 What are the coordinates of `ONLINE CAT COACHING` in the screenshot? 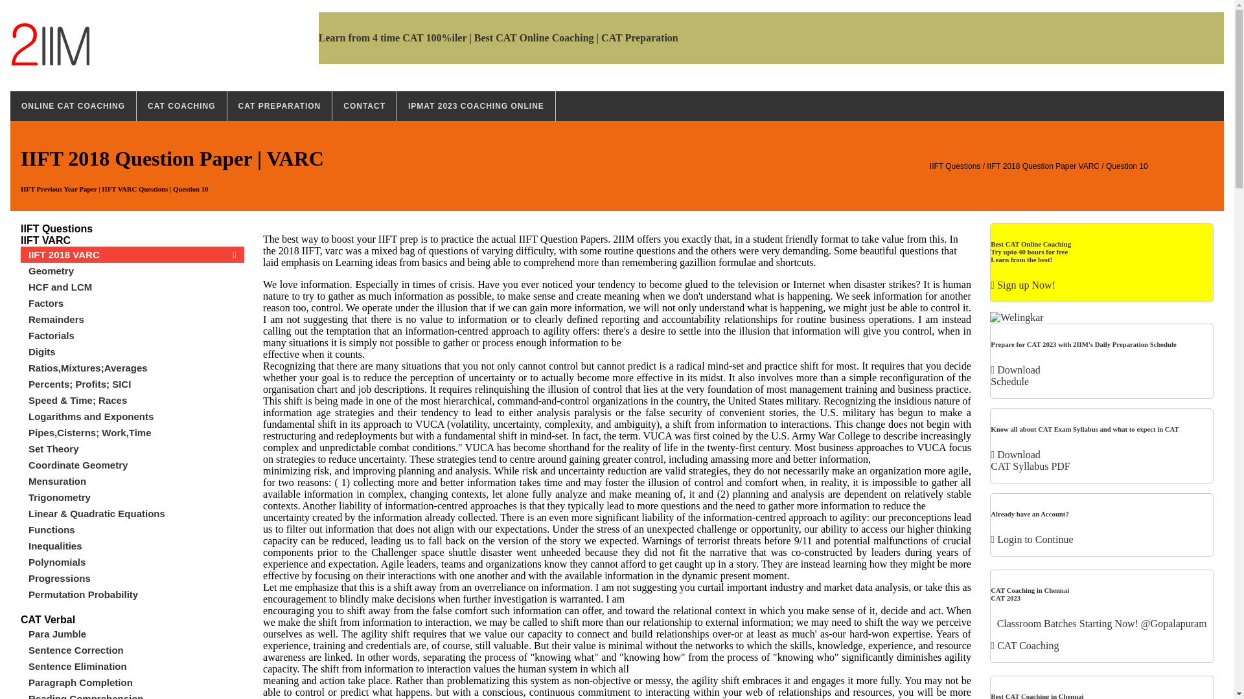 It's located at (73, 106).